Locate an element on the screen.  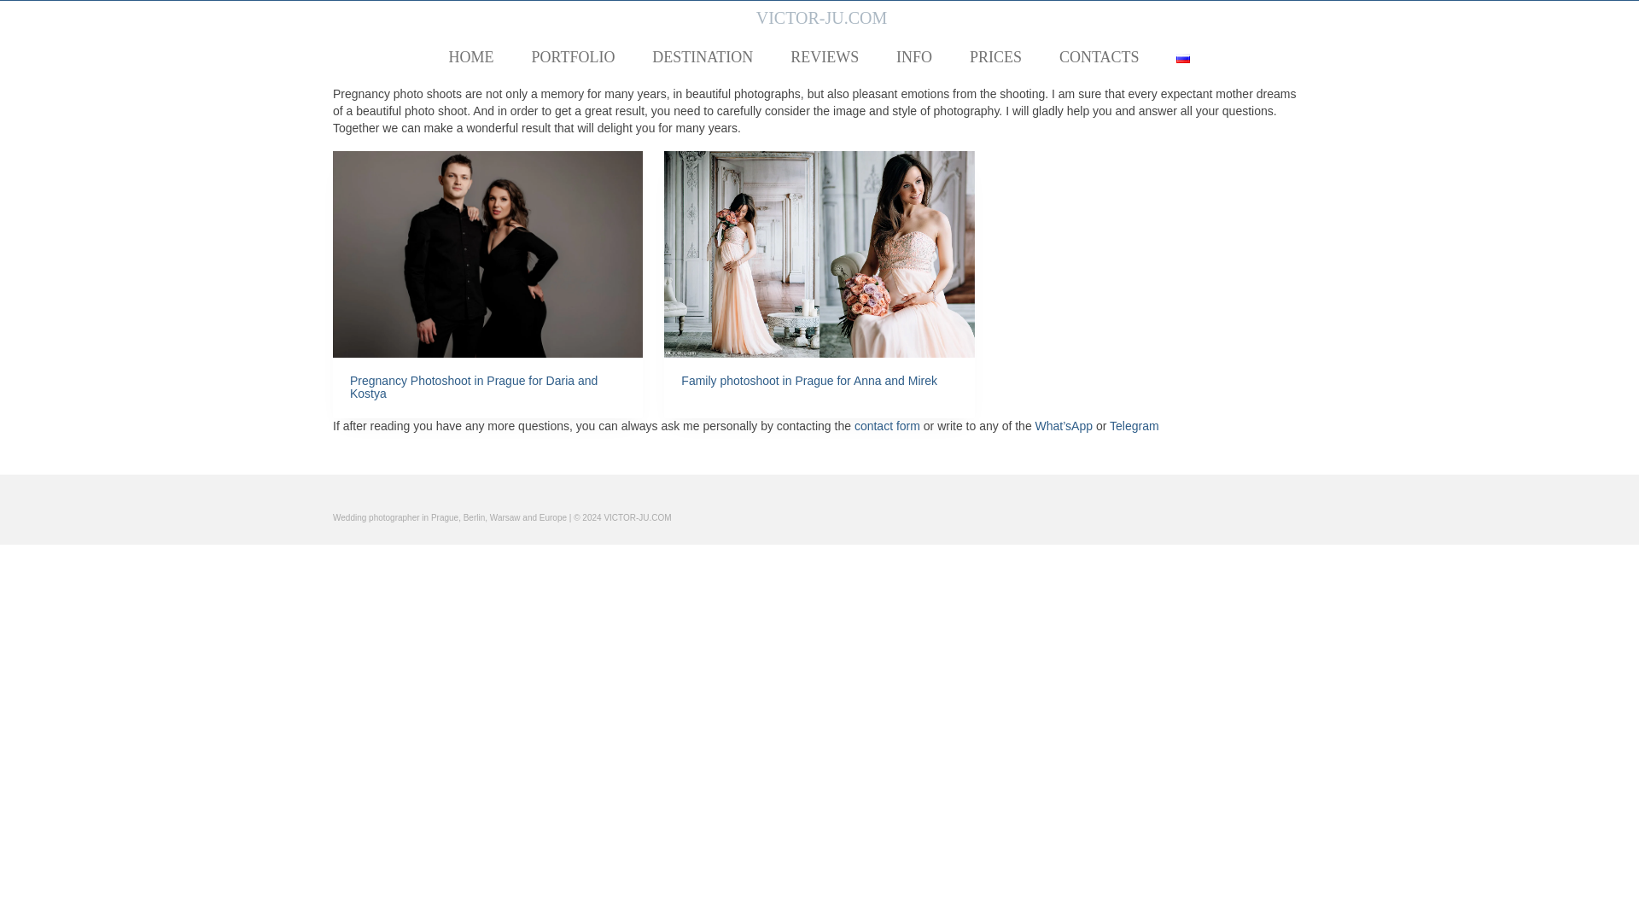
HOME is located at coordinates (471, 57).